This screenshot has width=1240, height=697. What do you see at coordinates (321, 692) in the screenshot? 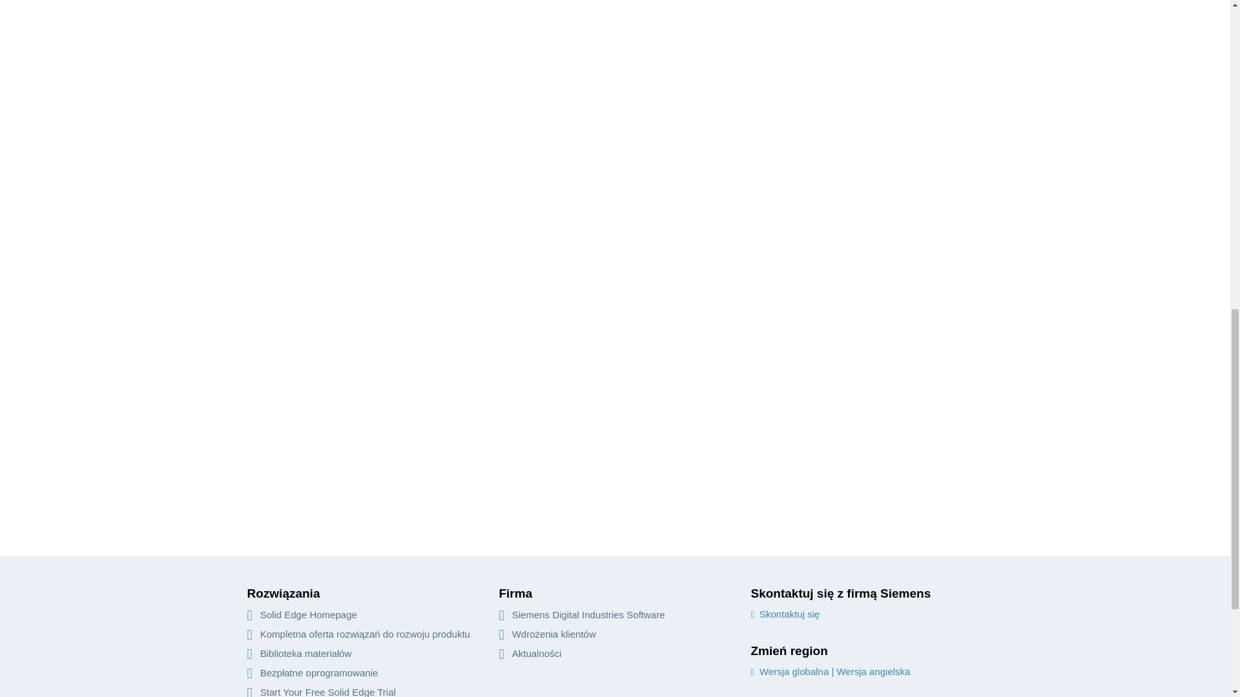
I see `Start Your Free Solid Edge Trial` at bounding box center [321, 692].